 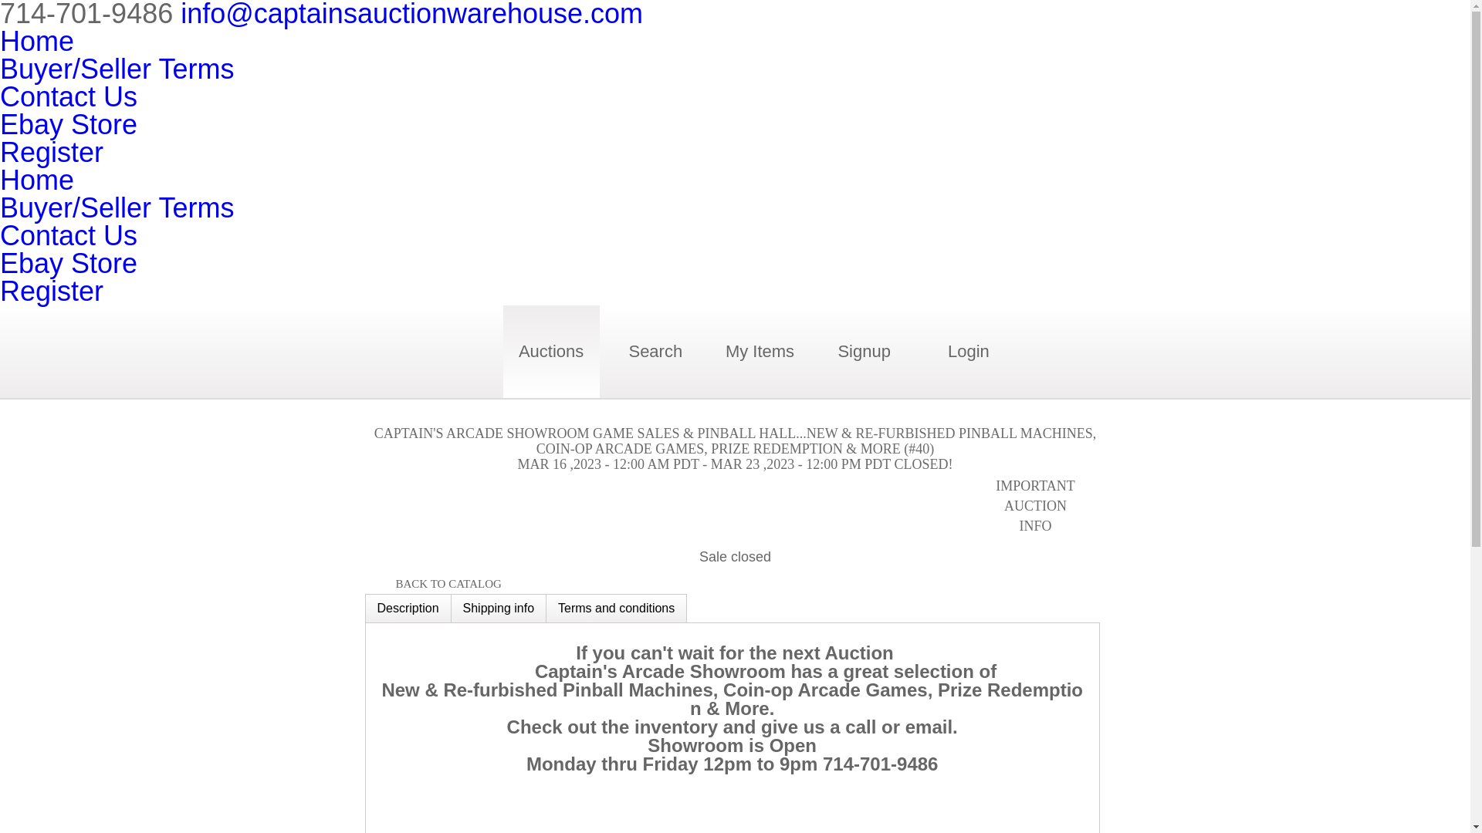 What do you see at coordinates (37, 179) in the screenshot?
I see `Home` at bounding box center [37, 179].